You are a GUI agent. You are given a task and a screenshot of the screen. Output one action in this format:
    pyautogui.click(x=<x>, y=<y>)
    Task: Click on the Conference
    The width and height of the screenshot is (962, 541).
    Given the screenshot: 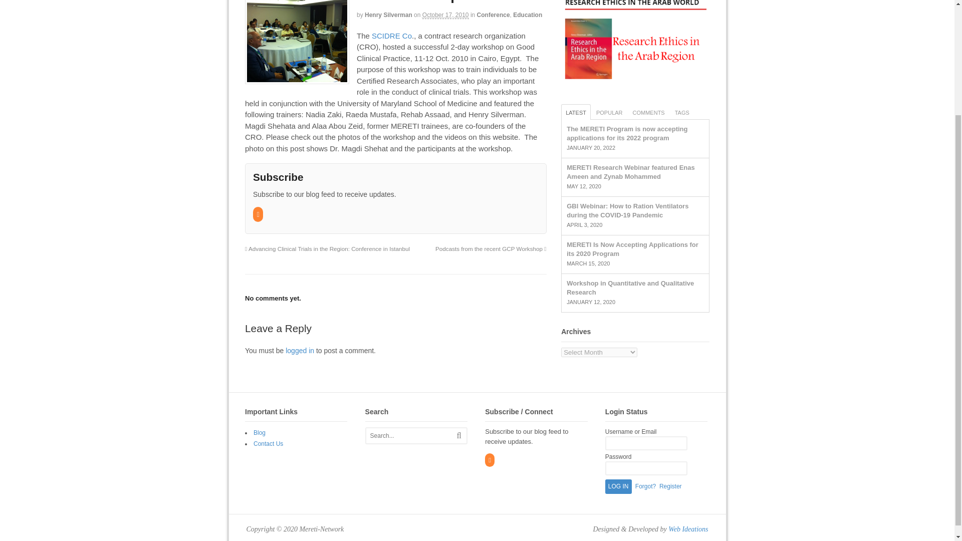 What is the action you would take?
    pyautogui.click(x=493, y=15)
    